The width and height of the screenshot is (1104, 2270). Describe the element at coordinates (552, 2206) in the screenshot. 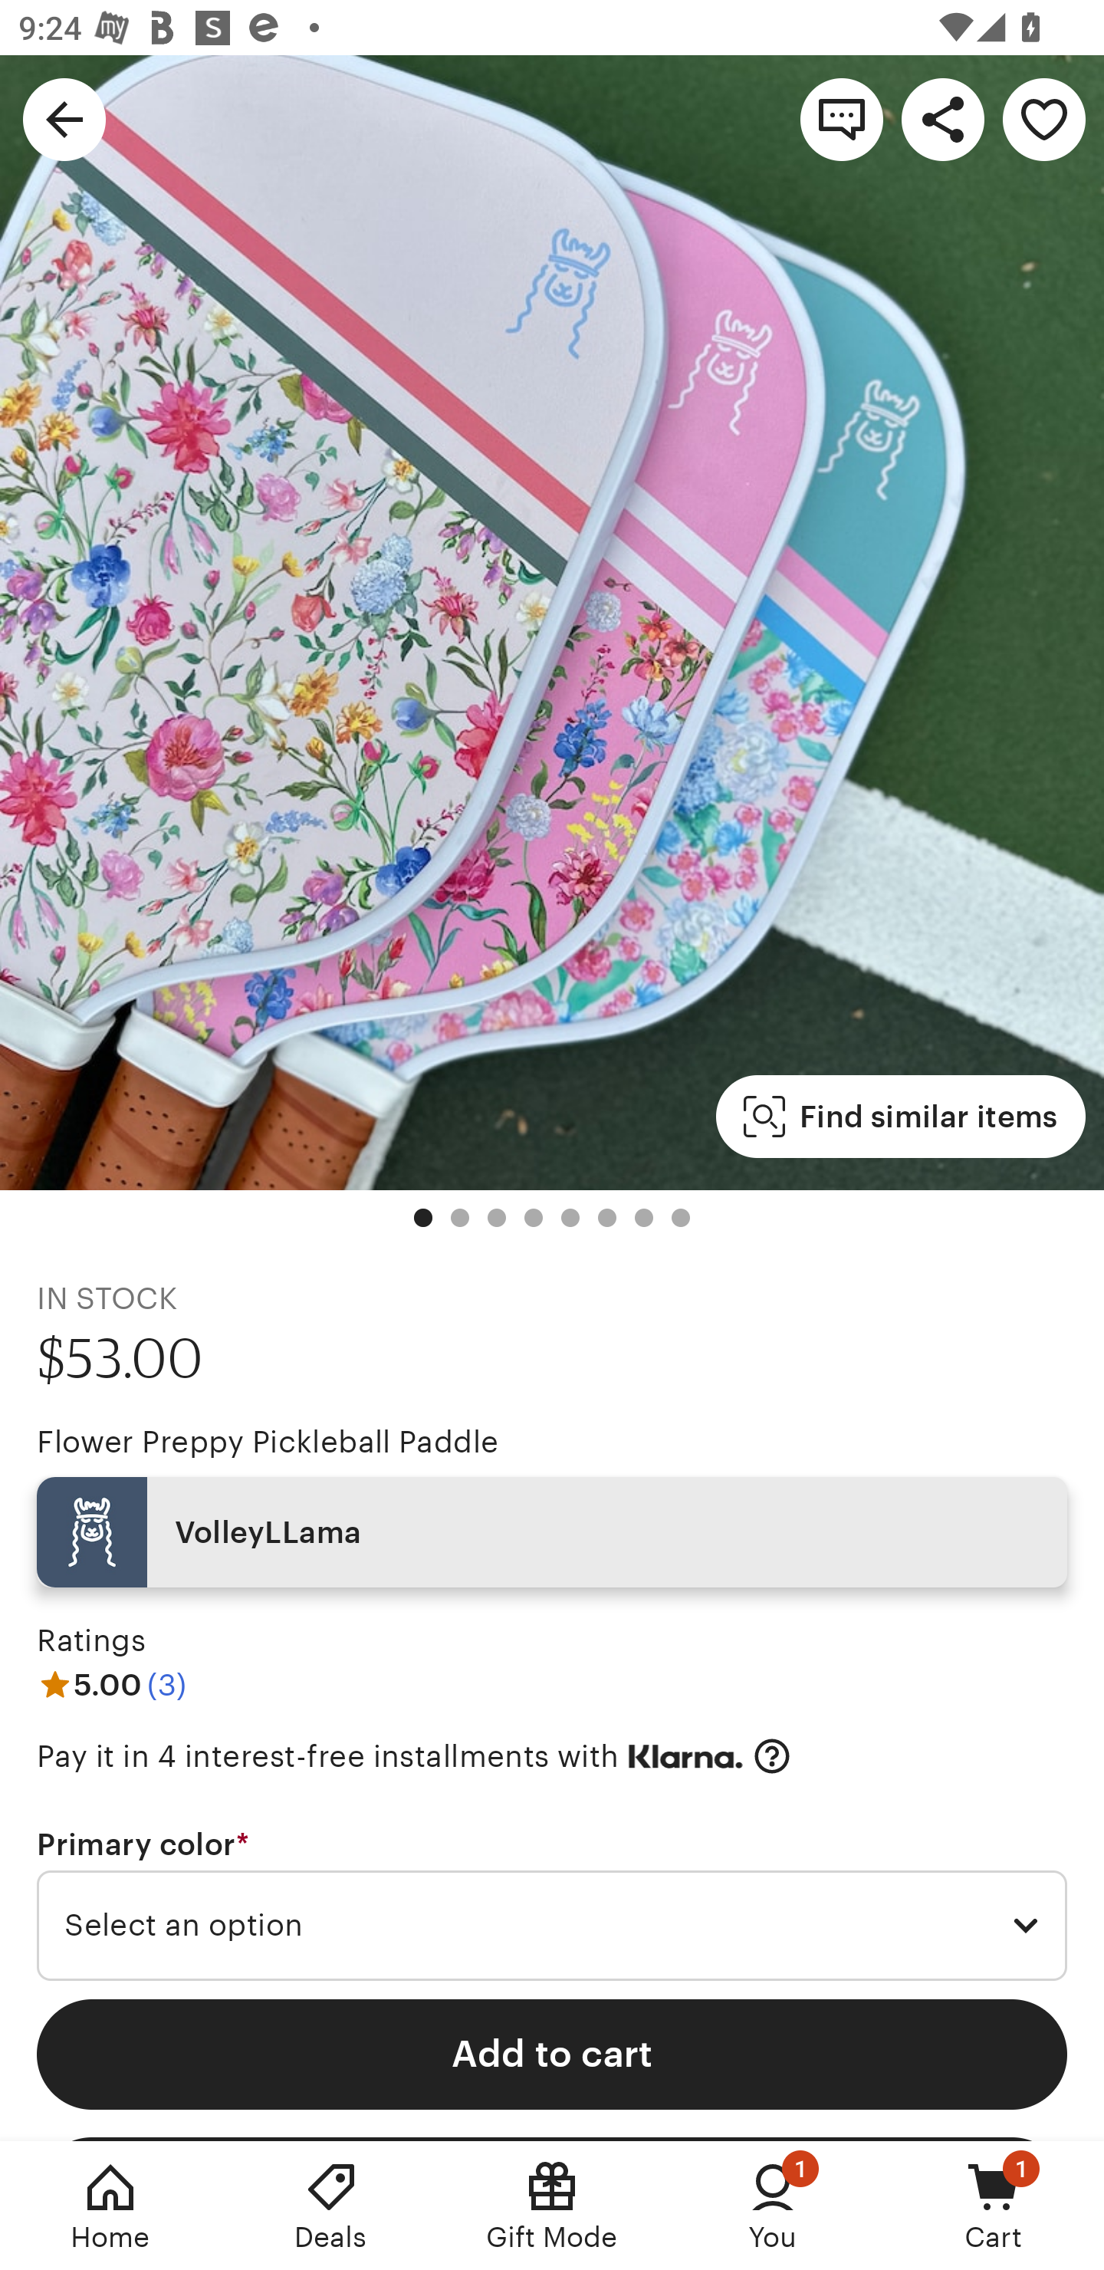

I see `Gift Mode` at that location.